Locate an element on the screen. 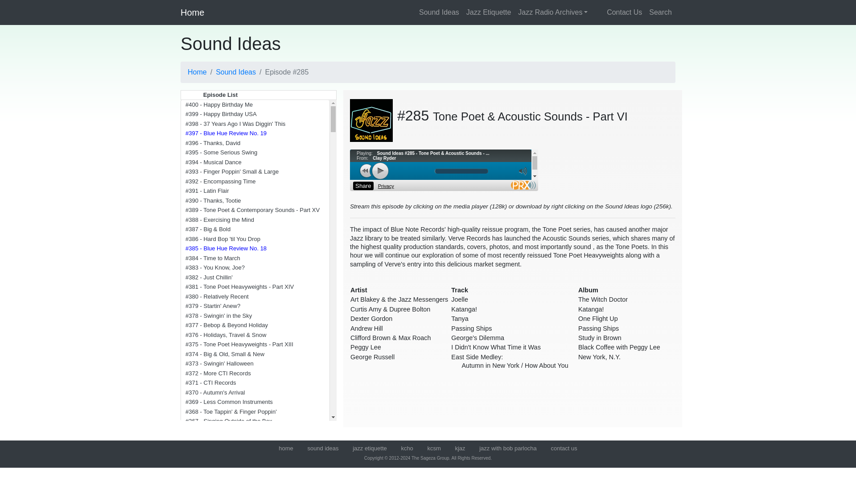  Jazz with Bob Parlocha is located at coordinates (508, 448).